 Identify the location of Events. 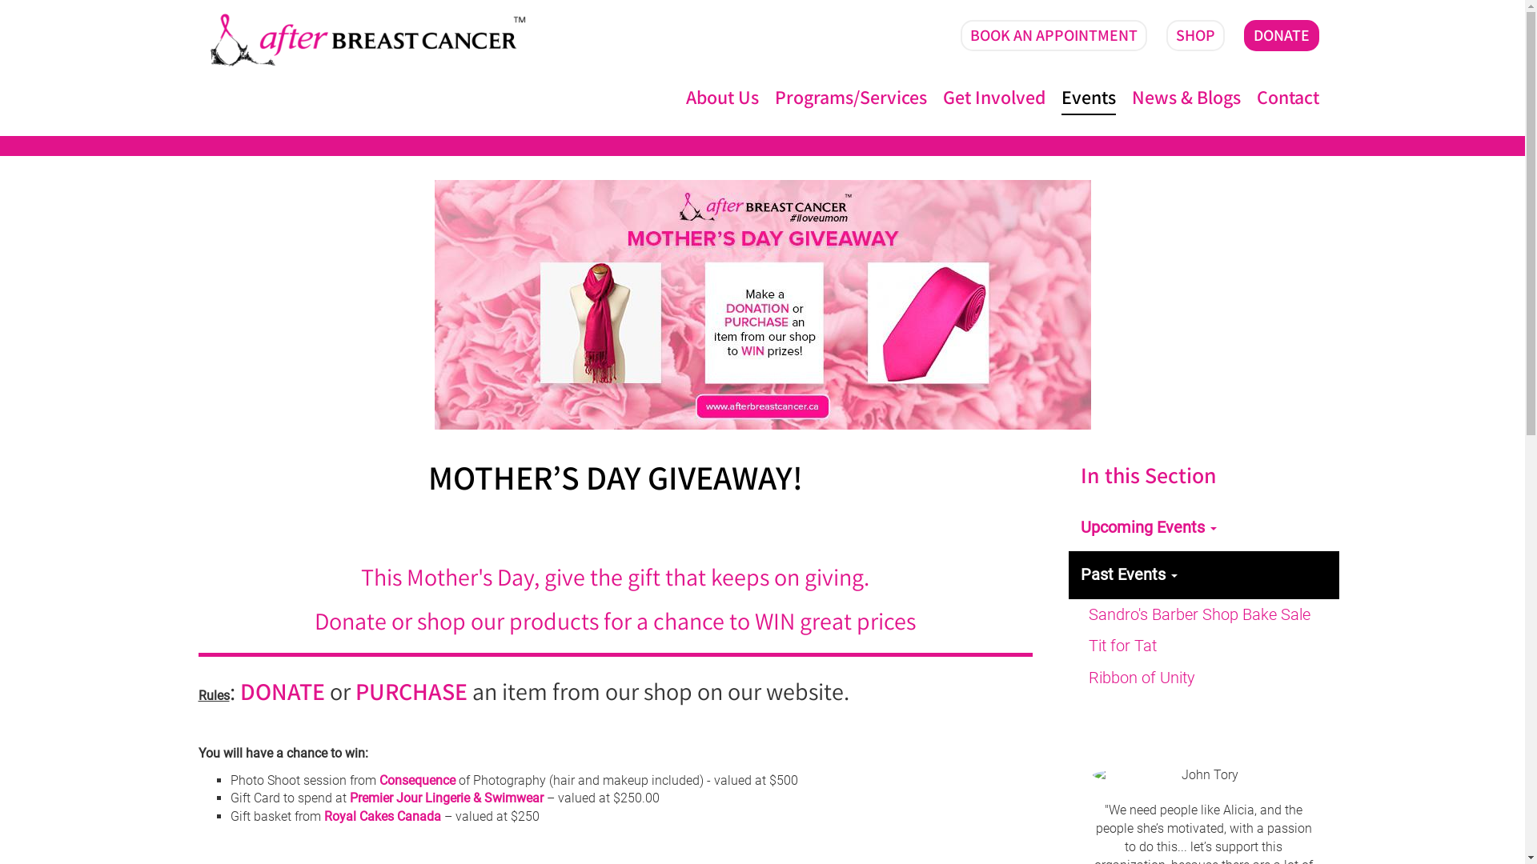
(1089, 98).